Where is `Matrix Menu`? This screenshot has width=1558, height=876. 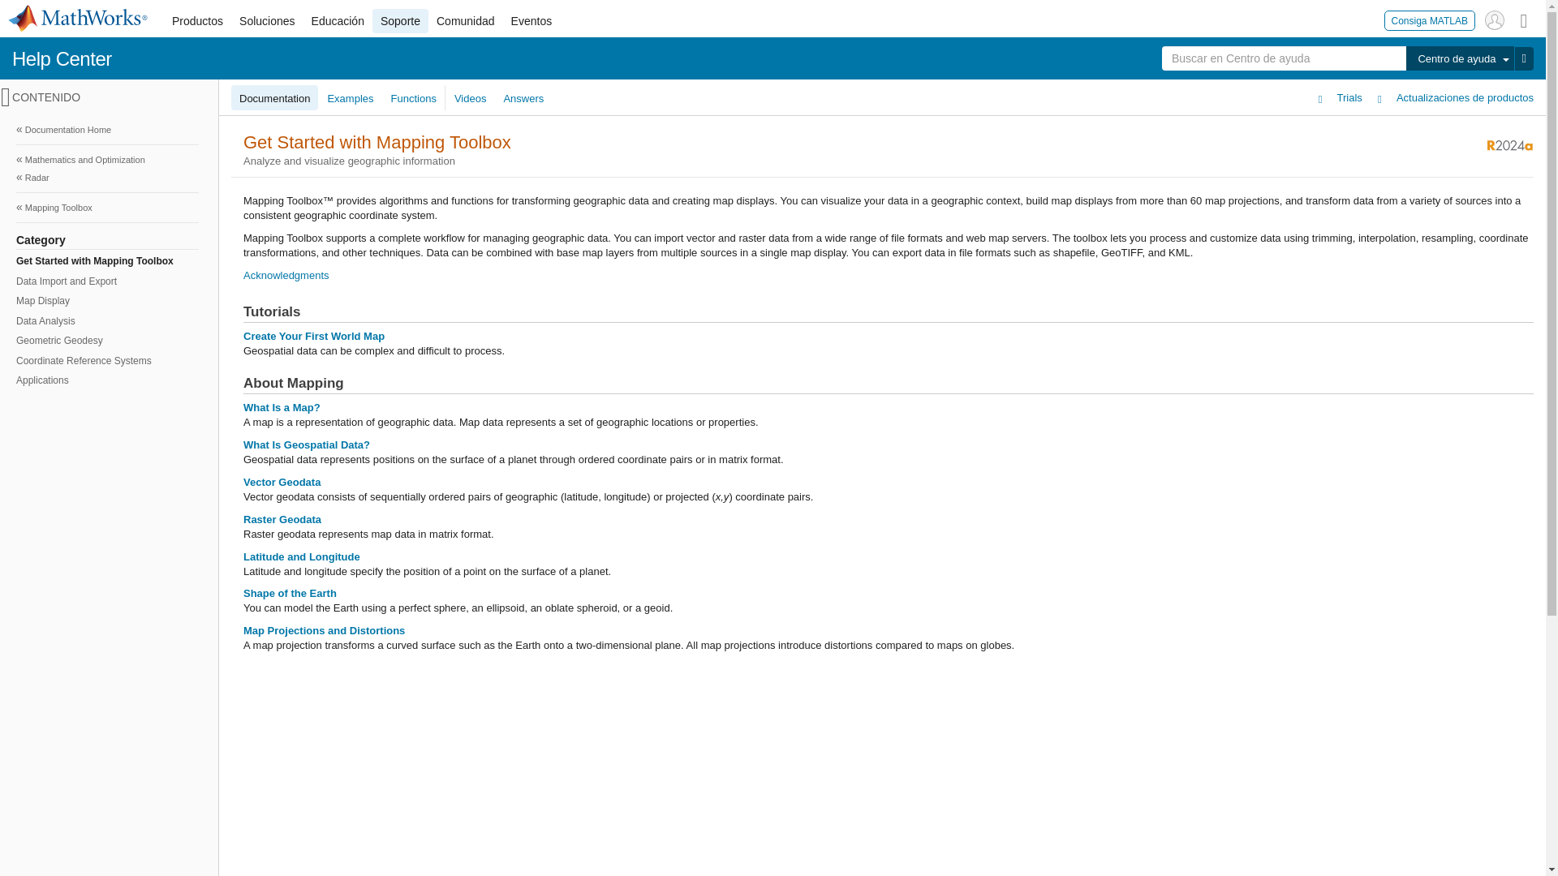 Matrix Menu is located at coordinates (1524, 19).